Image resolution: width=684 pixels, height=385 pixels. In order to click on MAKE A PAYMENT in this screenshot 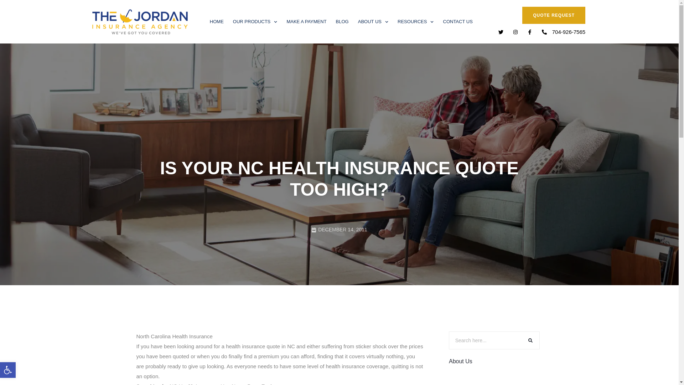, I will do `click(415, 21)`.